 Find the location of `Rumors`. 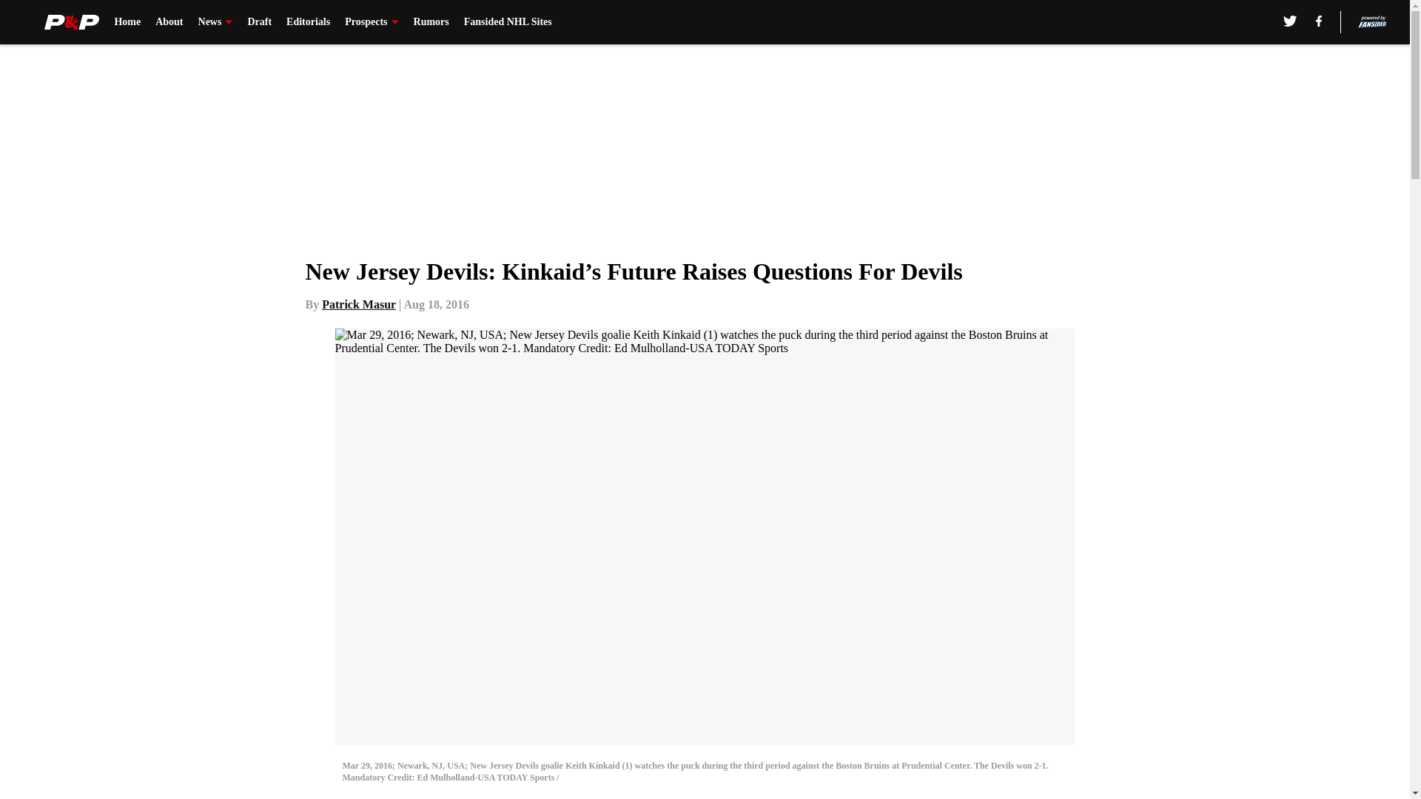

Rumors is located at coordinates (431, 22).